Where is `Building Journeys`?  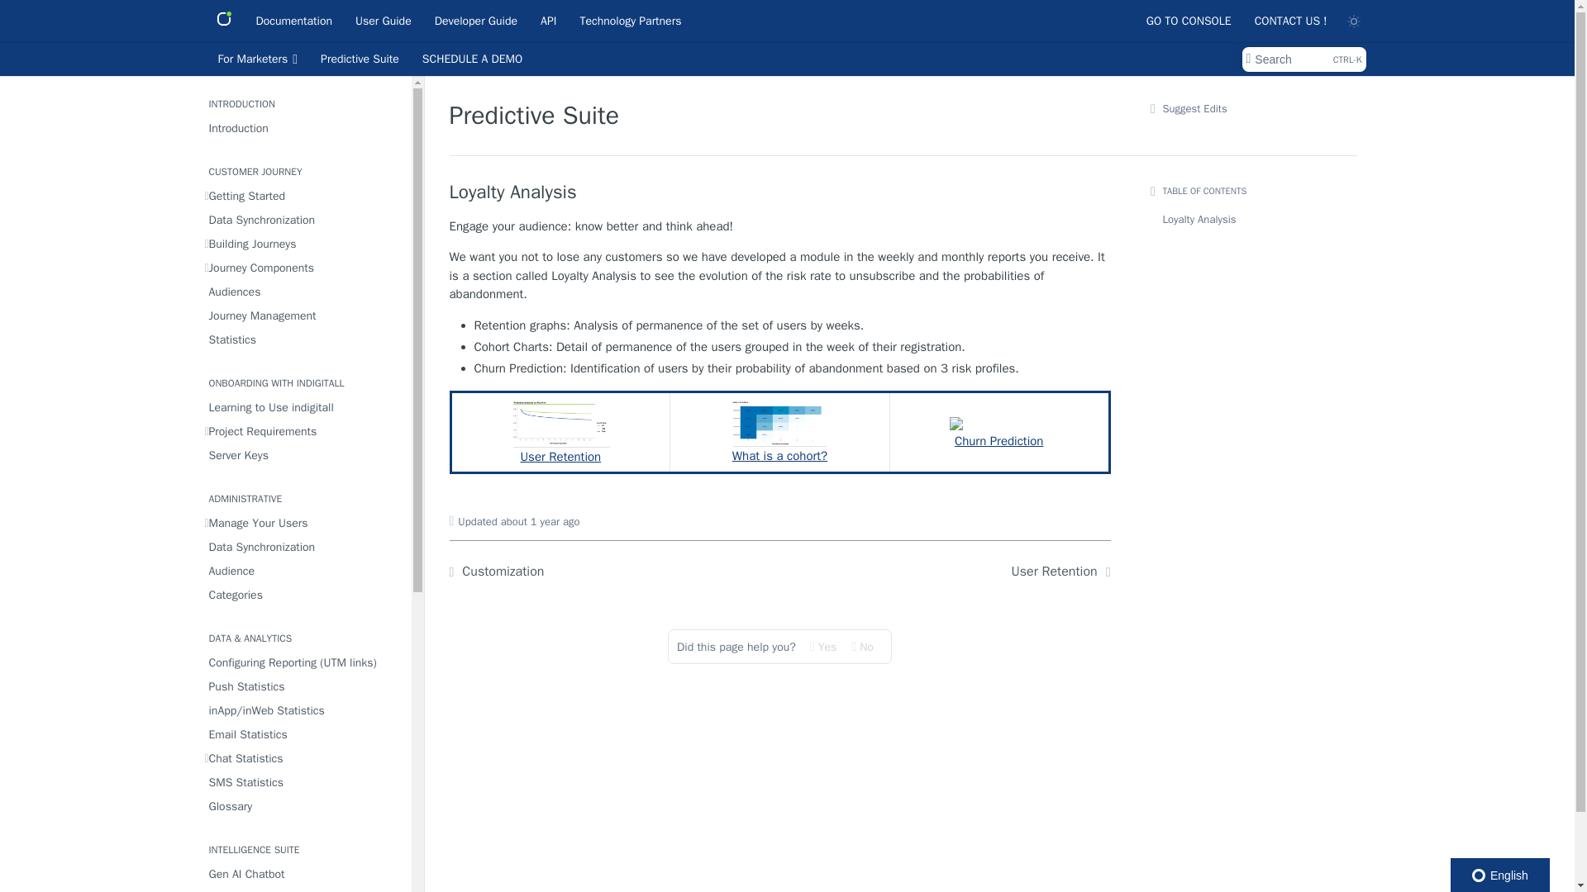
Building Journeys is located at coordinates (303, 243).